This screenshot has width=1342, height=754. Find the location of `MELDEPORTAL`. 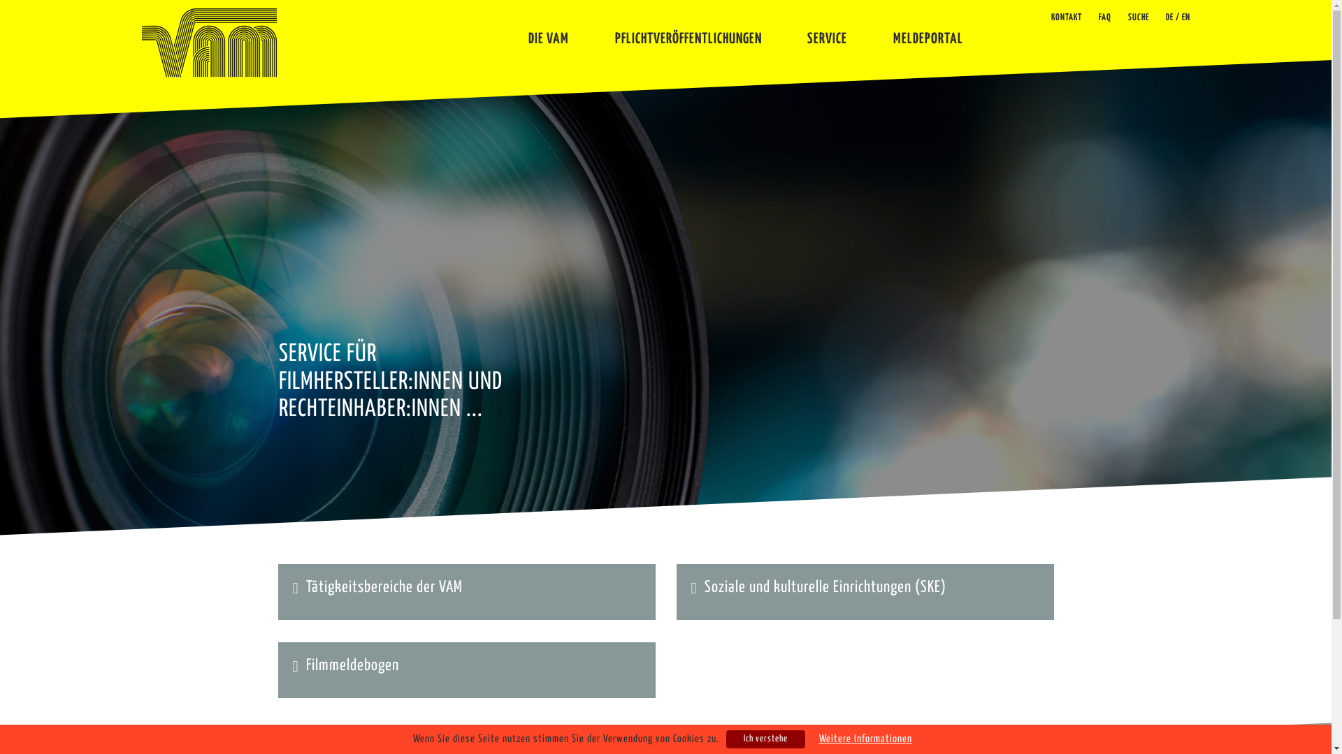

MELDEPORTAL is located at coordinates (928, 34).